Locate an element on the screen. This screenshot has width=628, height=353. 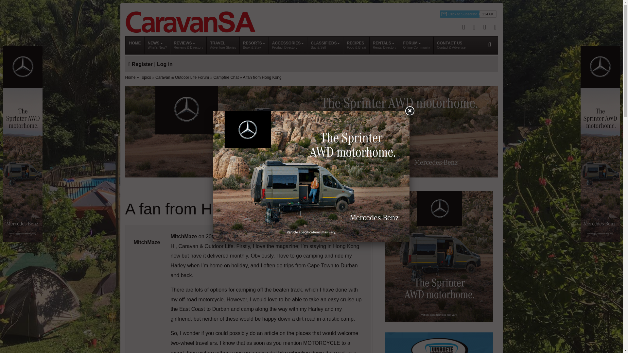
Close is located at coordinates (410, 111).